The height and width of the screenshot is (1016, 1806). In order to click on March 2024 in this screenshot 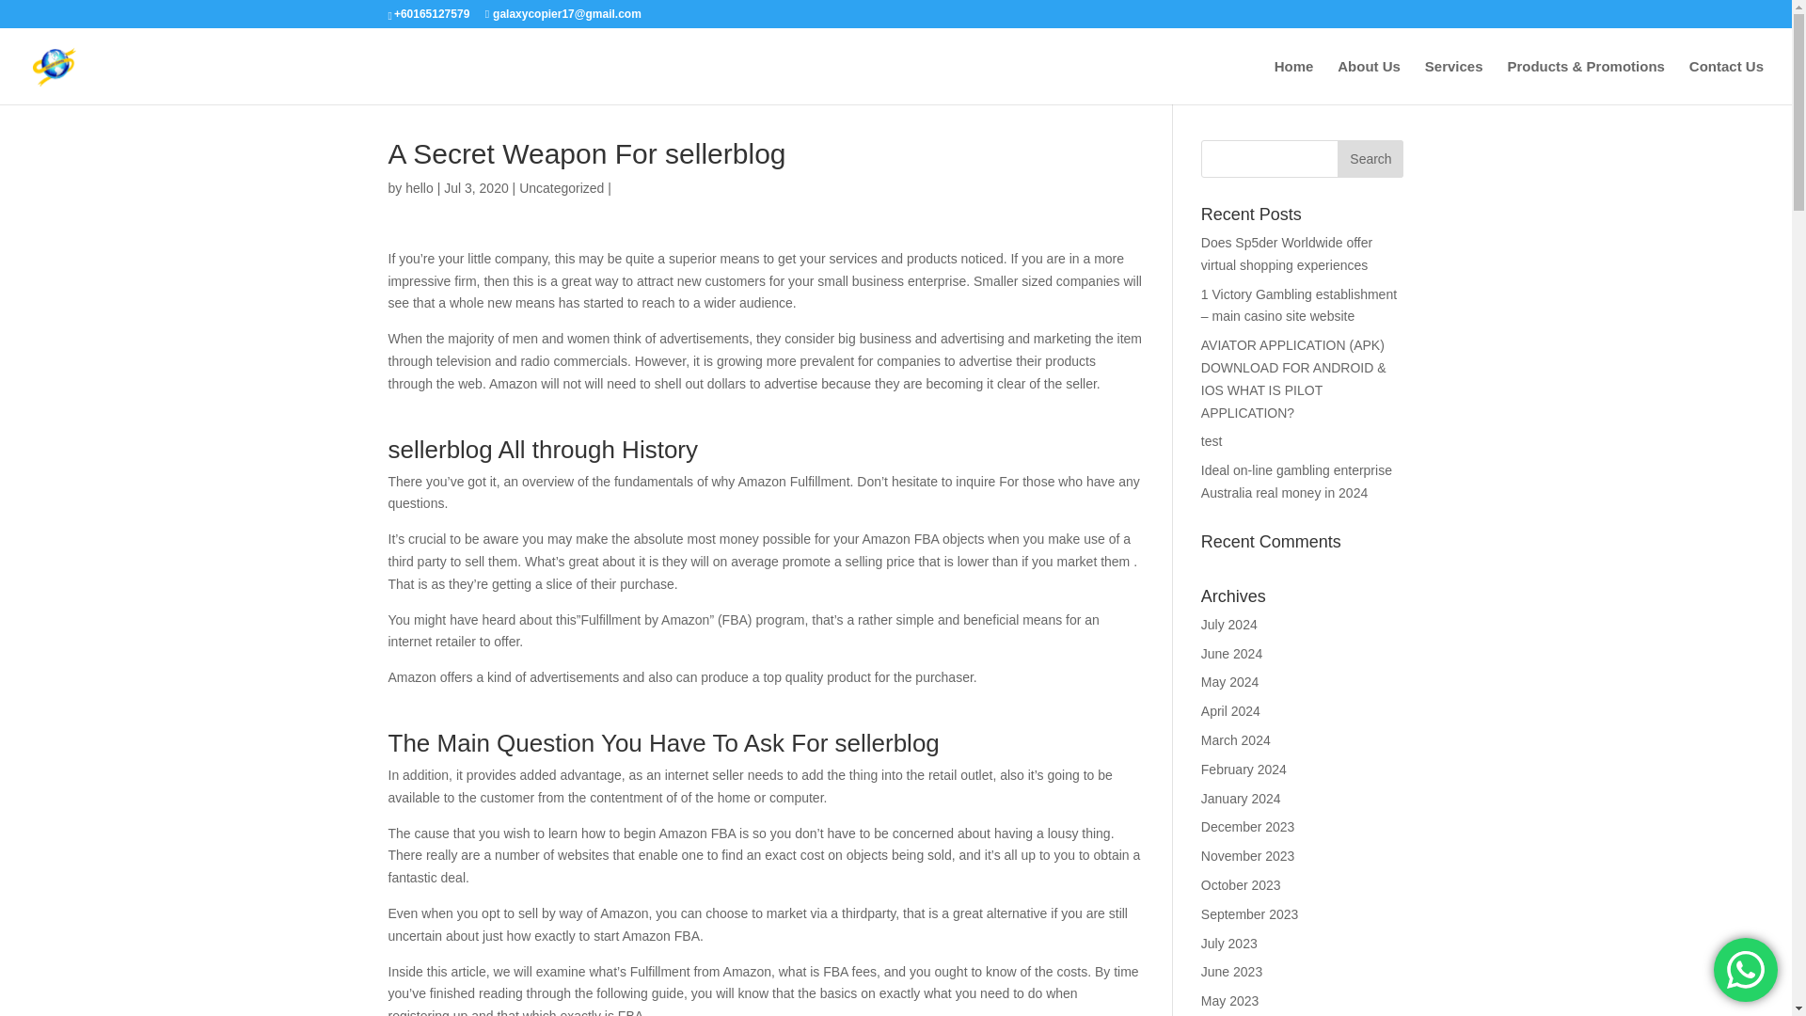, I will do `click(1236, 739)`.